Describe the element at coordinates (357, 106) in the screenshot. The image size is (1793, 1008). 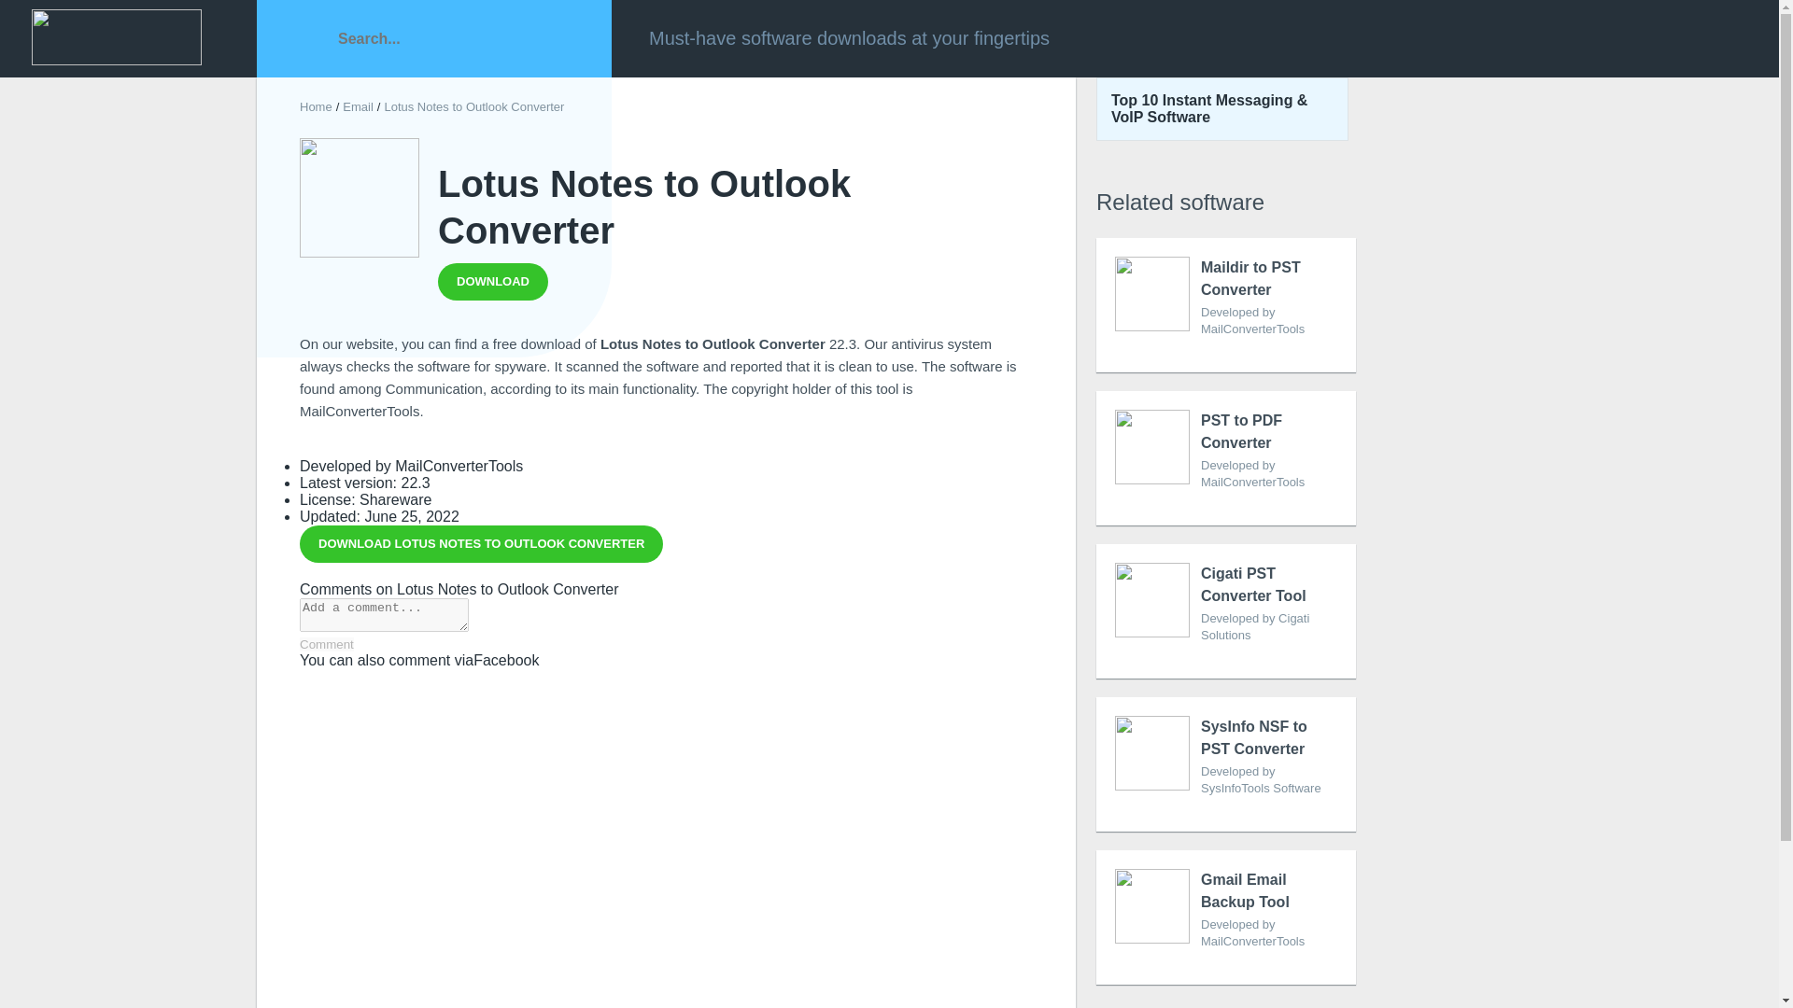
I see `Email` at that location.